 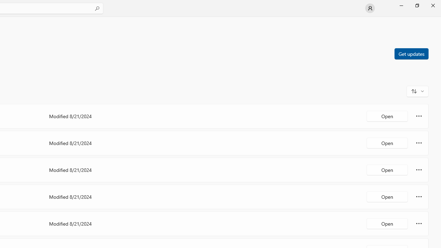 I want to click on Get updates, so click(x=411, y=53).